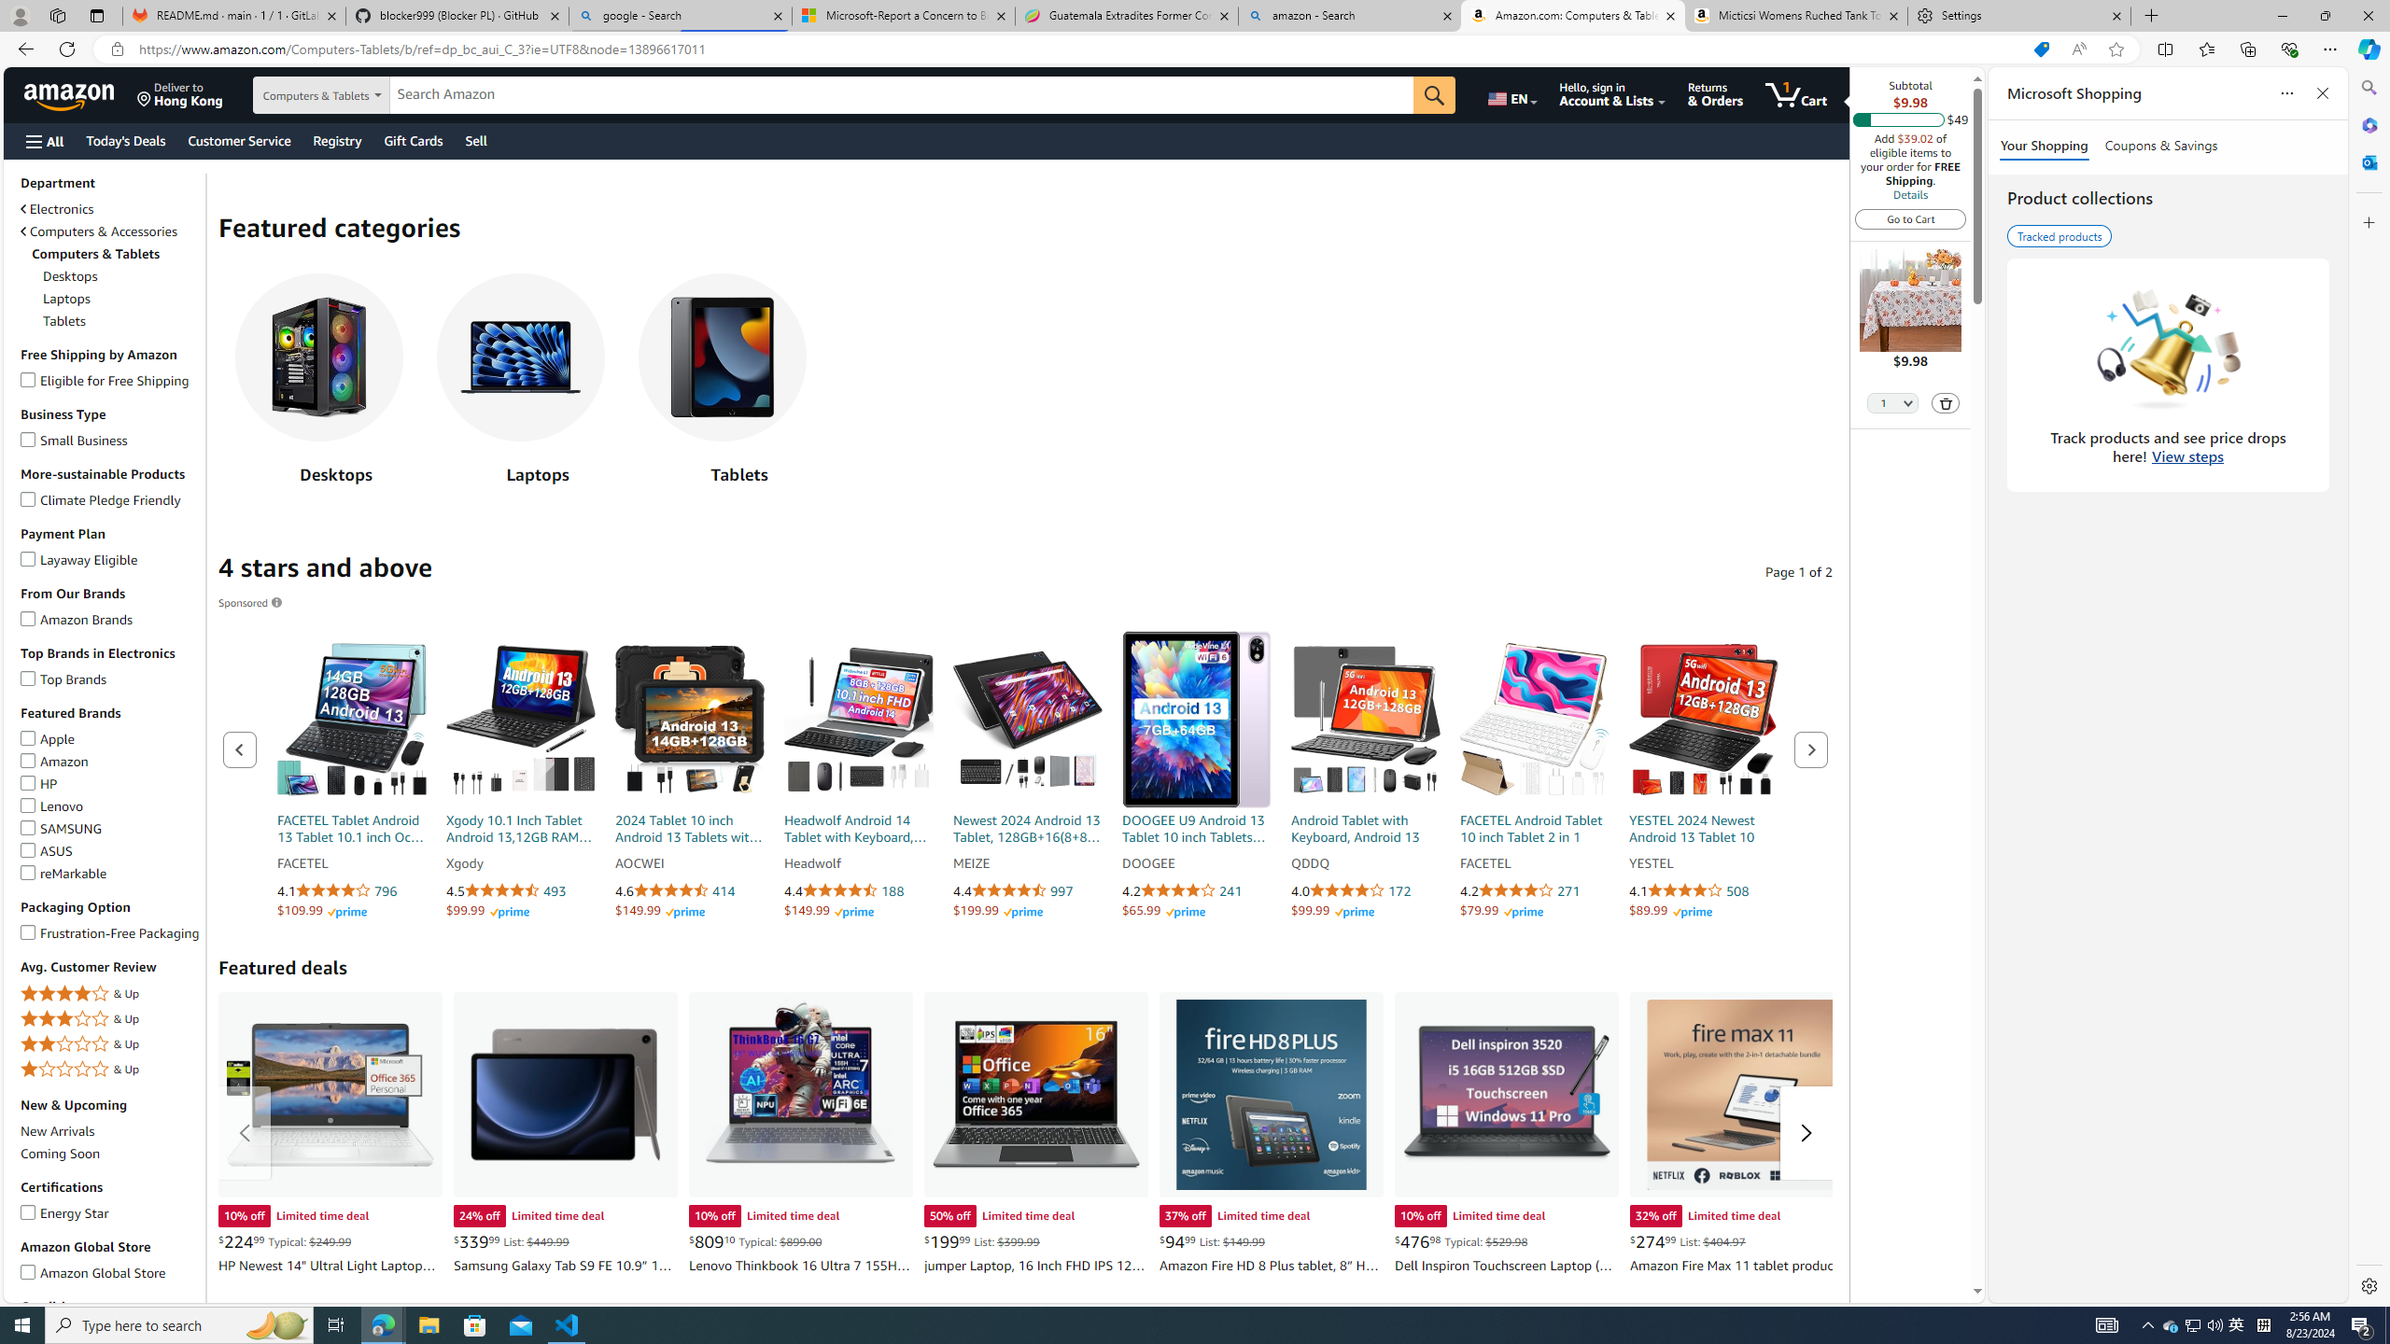  What do you see at coordinates (111, 829) in the screenshot?
I see `SAMSUNGSAMSUNG` at bounding box center [111, 829].